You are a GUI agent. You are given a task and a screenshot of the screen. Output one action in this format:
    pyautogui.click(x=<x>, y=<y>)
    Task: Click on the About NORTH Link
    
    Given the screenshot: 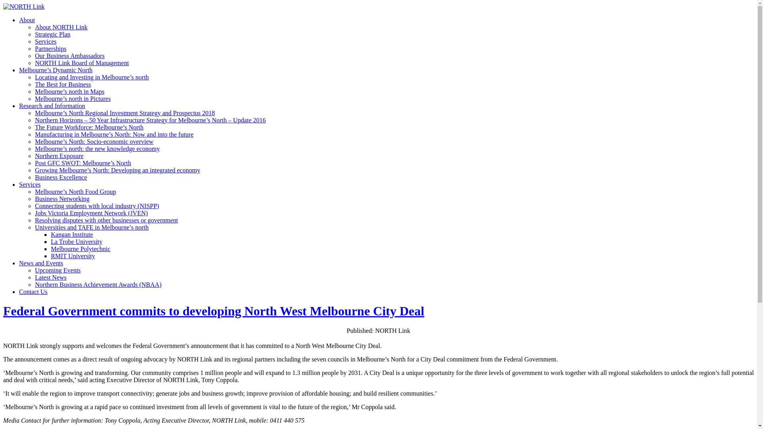 What is the action you would take?
    pyautogui.click(x=61, y=27)
    